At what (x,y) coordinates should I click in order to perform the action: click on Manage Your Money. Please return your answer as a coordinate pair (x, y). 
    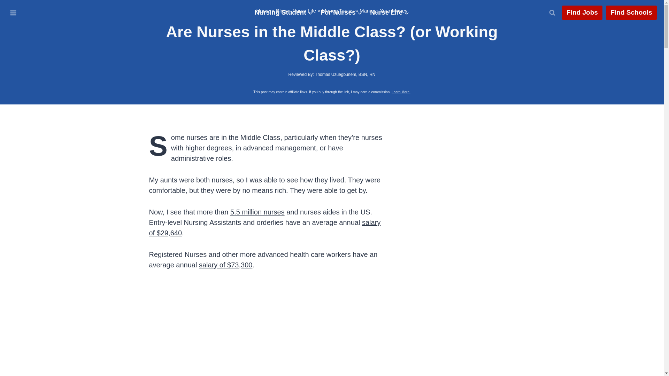
    Looking at the image, I should click on (383, 10).